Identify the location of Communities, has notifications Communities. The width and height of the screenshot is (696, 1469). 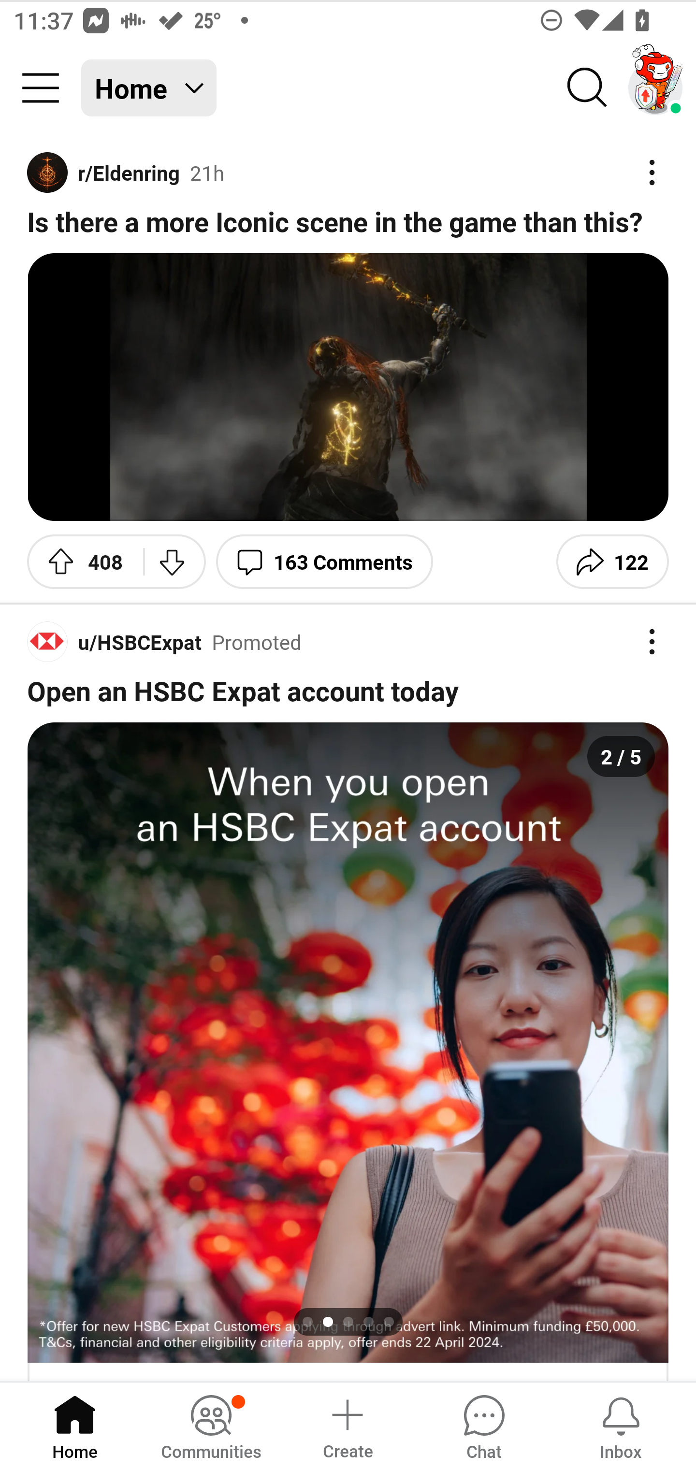
(211, 1425).